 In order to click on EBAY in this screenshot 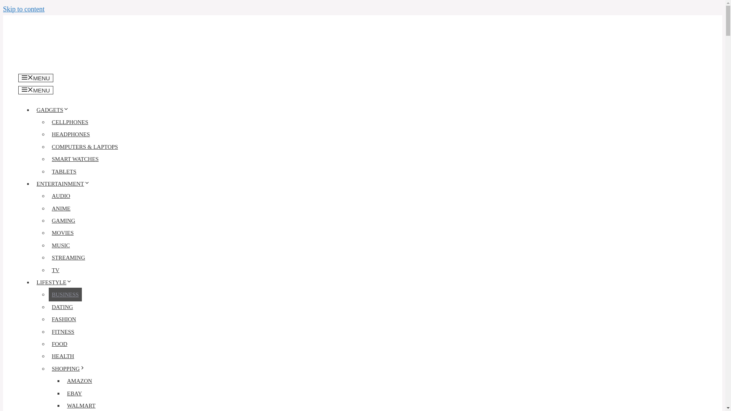, I will do `click(74, 393)`.